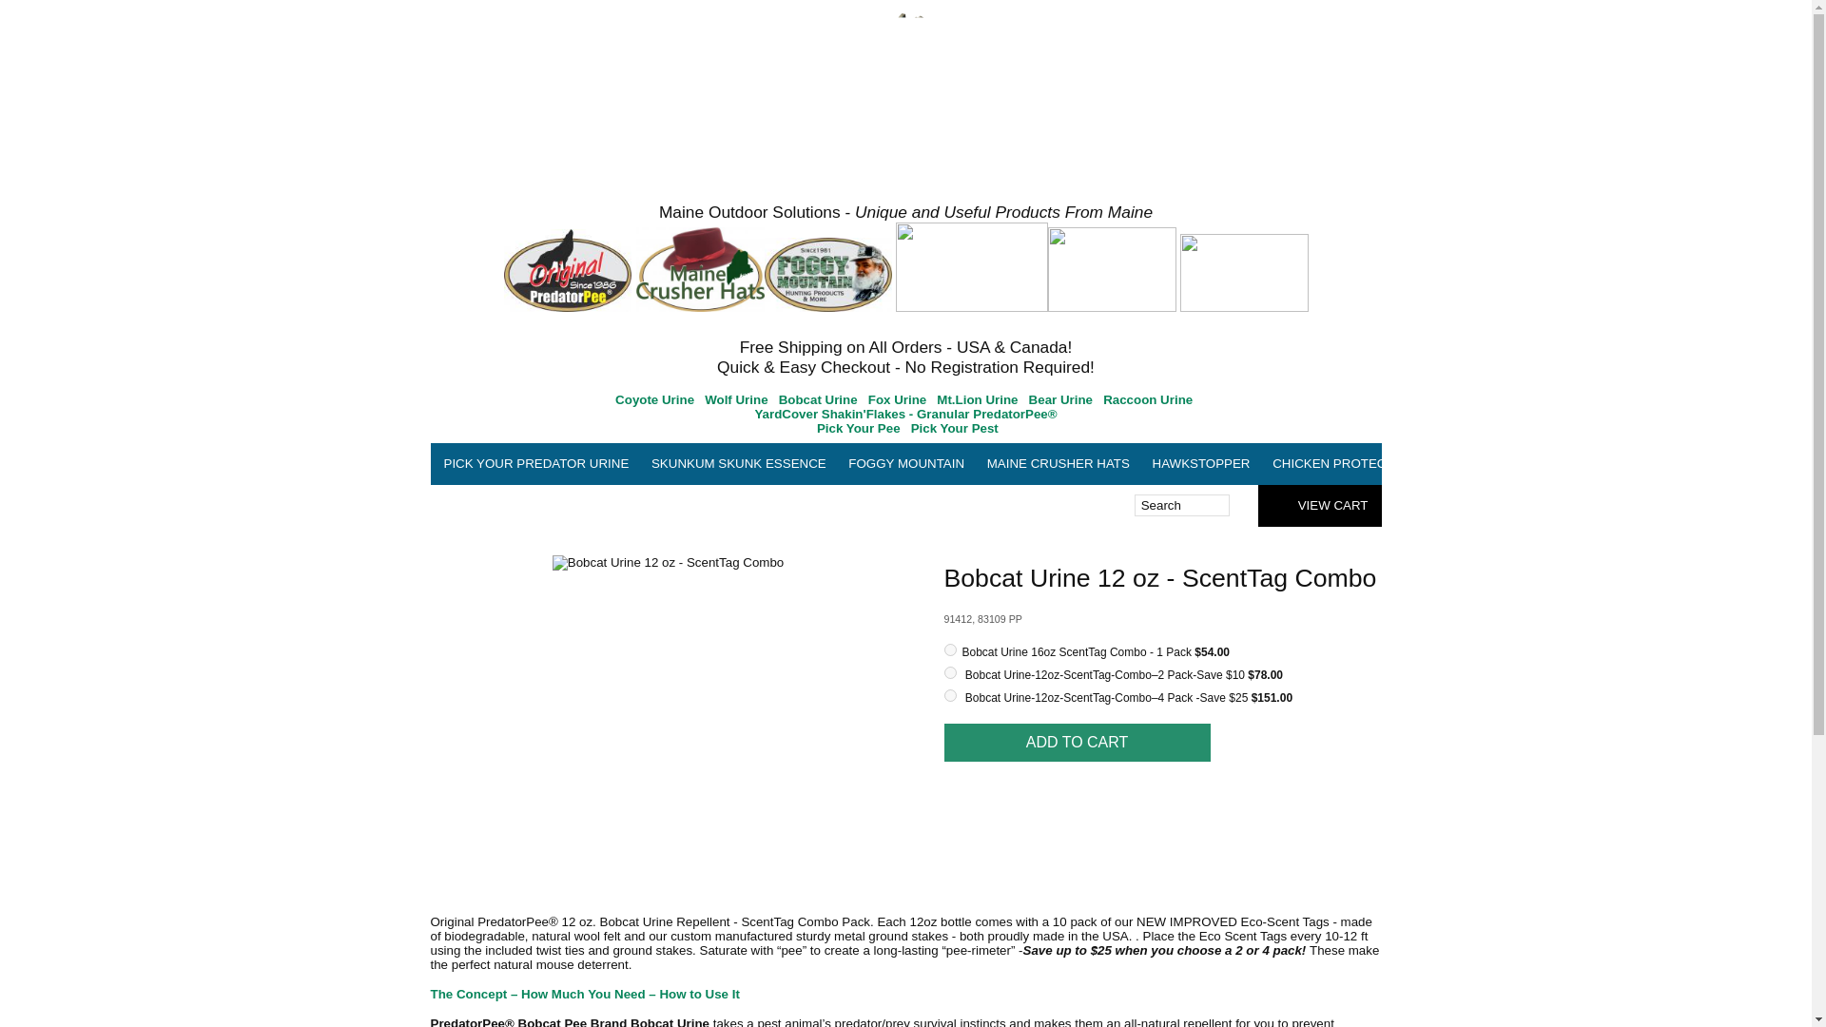  I want to click on Pick Your Pest, so click(953, 428).